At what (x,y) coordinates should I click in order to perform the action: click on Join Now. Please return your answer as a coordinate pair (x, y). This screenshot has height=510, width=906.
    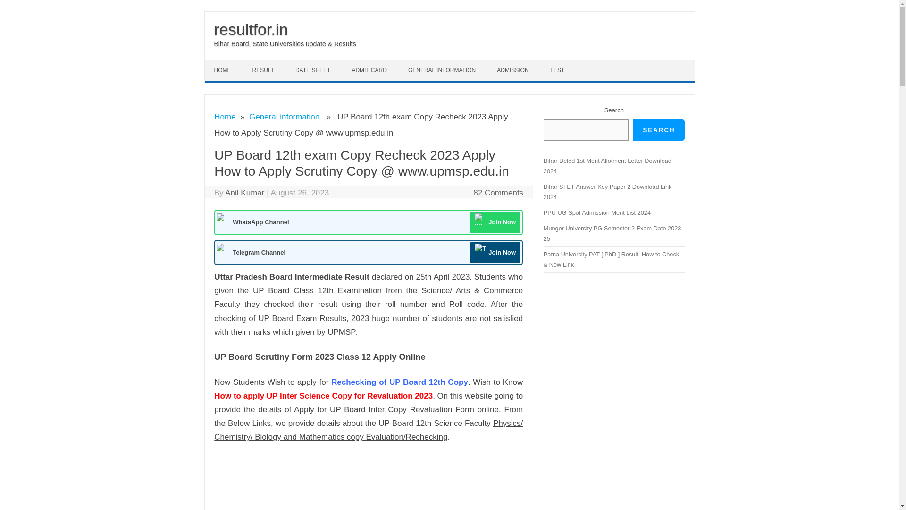
    Looking at the image, I should click on (495, 222).